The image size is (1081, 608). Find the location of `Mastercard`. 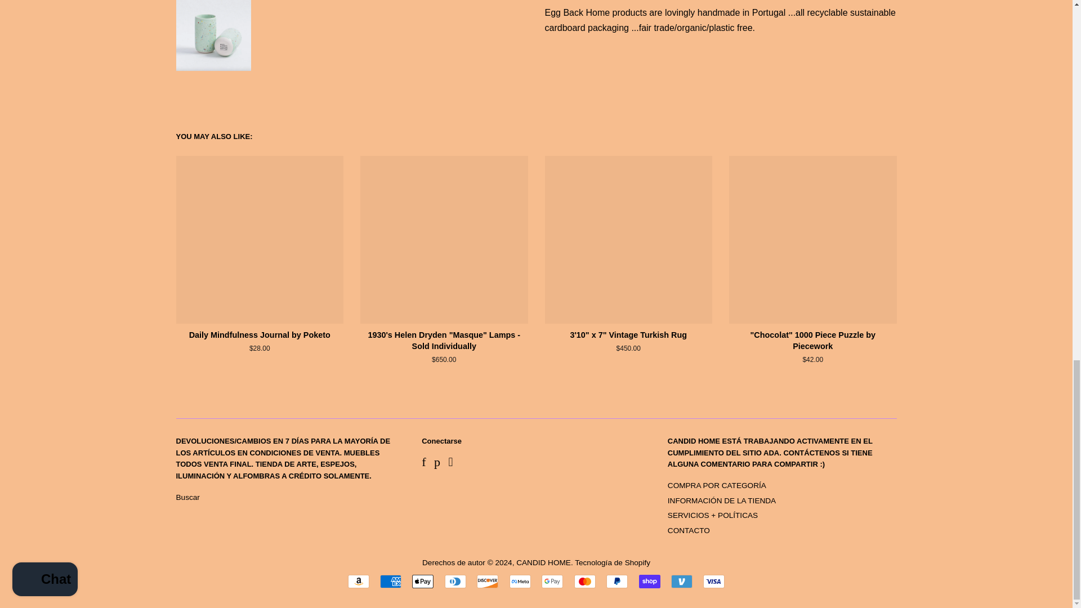

Mastercard is located at coordinates (584, 581).